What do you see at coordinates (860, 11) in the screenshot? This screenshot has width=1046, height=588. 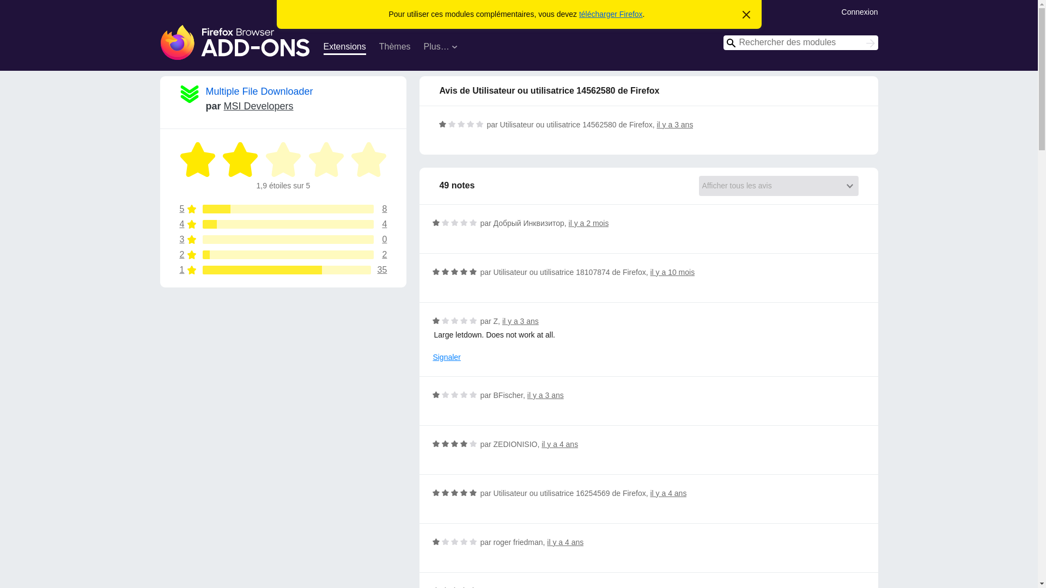 I see `Connexion` at bounding box center [860, 11].